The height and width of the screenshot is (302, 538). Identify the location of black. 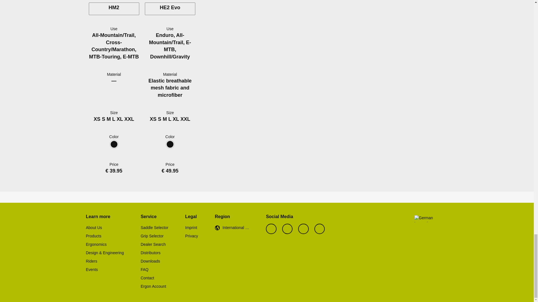
(170, 147).